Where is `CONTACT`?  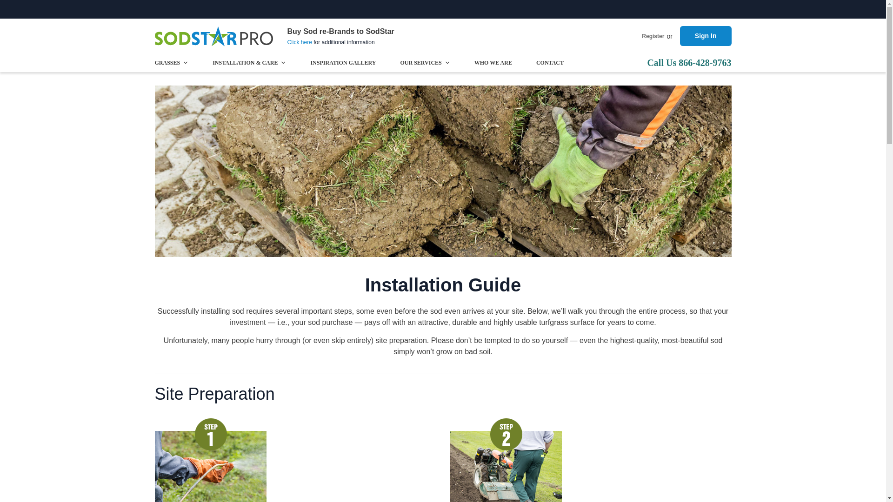 CONTACT is located at coordinates (550, 62).